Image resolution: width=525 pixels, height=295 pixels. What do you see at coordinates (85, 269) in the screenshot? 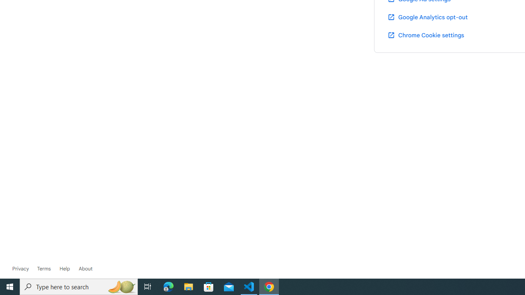
I see `Learn more about Google Account` at bounding box center [85, 269].